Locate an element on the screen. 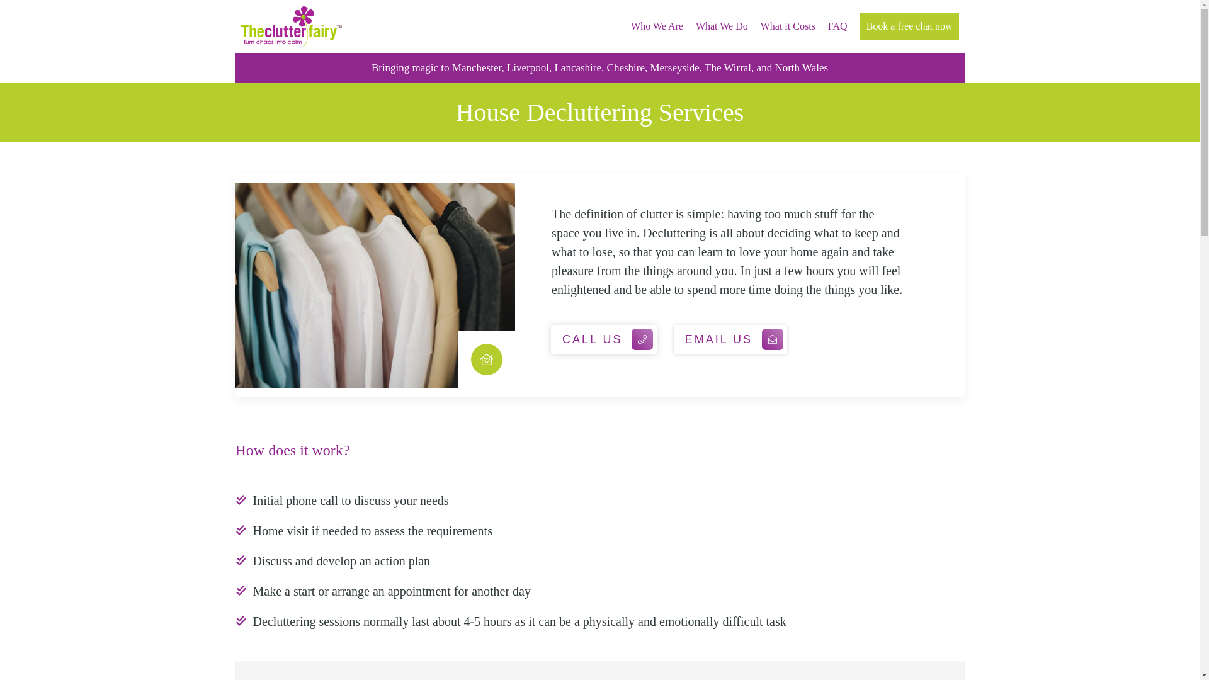 Image resolution: width=1209 pixels, height=680 pixels. FAQ is located at coordinates (837, 26).